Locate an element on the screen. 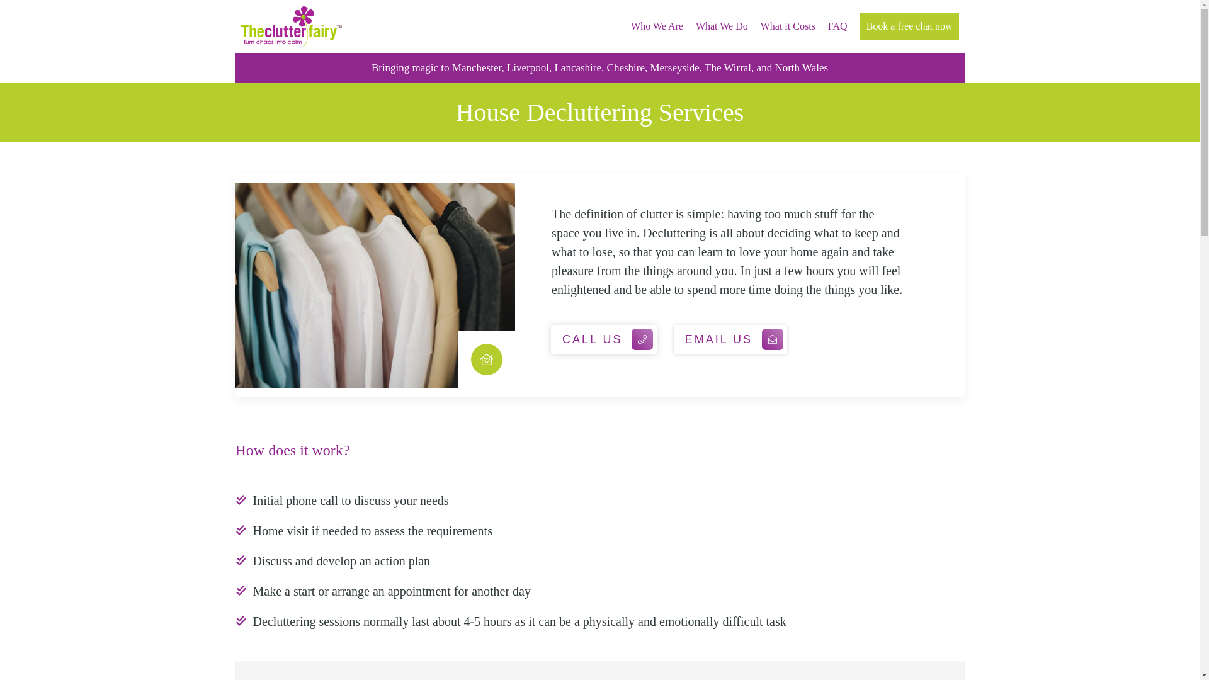 Image resolution: width=1209 pixels, height=680 pixels. FAQ is located at coordinates (837, 26).